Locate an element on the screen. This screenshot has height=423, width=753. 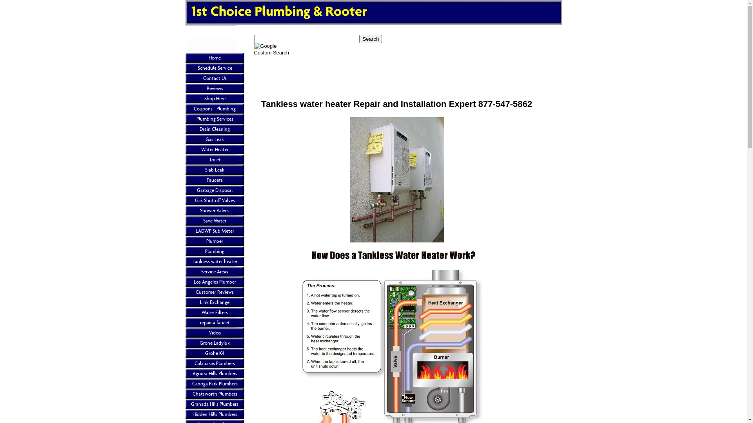
Slab Leak is located at coordinates (215, 170).